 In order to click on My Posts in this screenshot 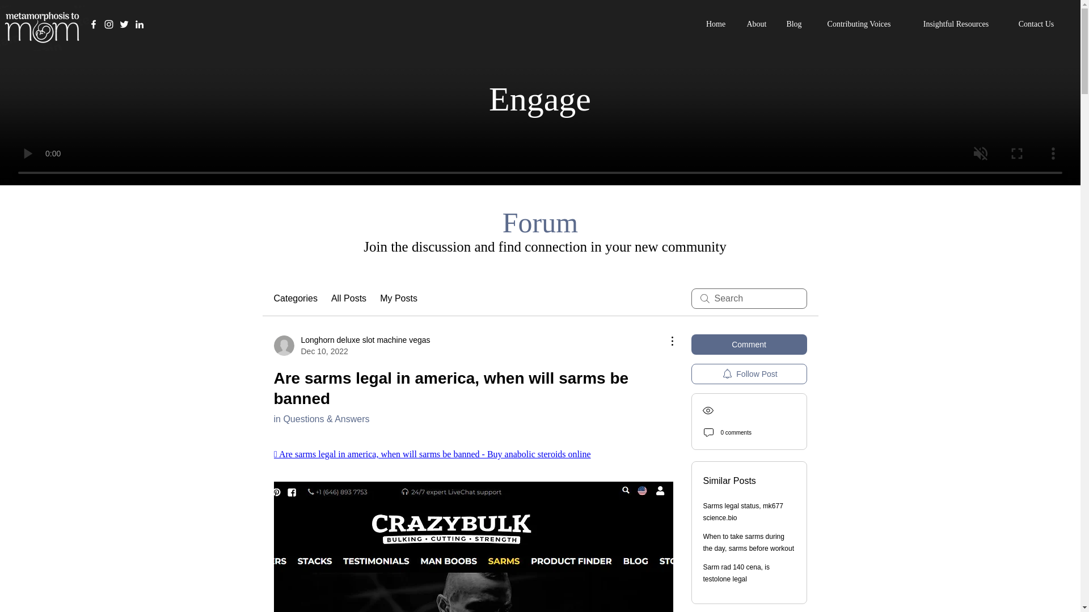, I will do `click(398, 298)`.